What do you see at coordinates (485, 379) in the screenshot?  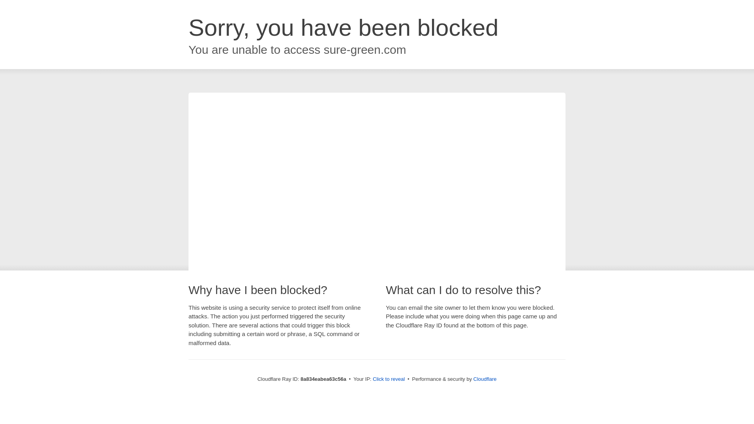 I see `Cloudflare` at bounding box center [485, 379].